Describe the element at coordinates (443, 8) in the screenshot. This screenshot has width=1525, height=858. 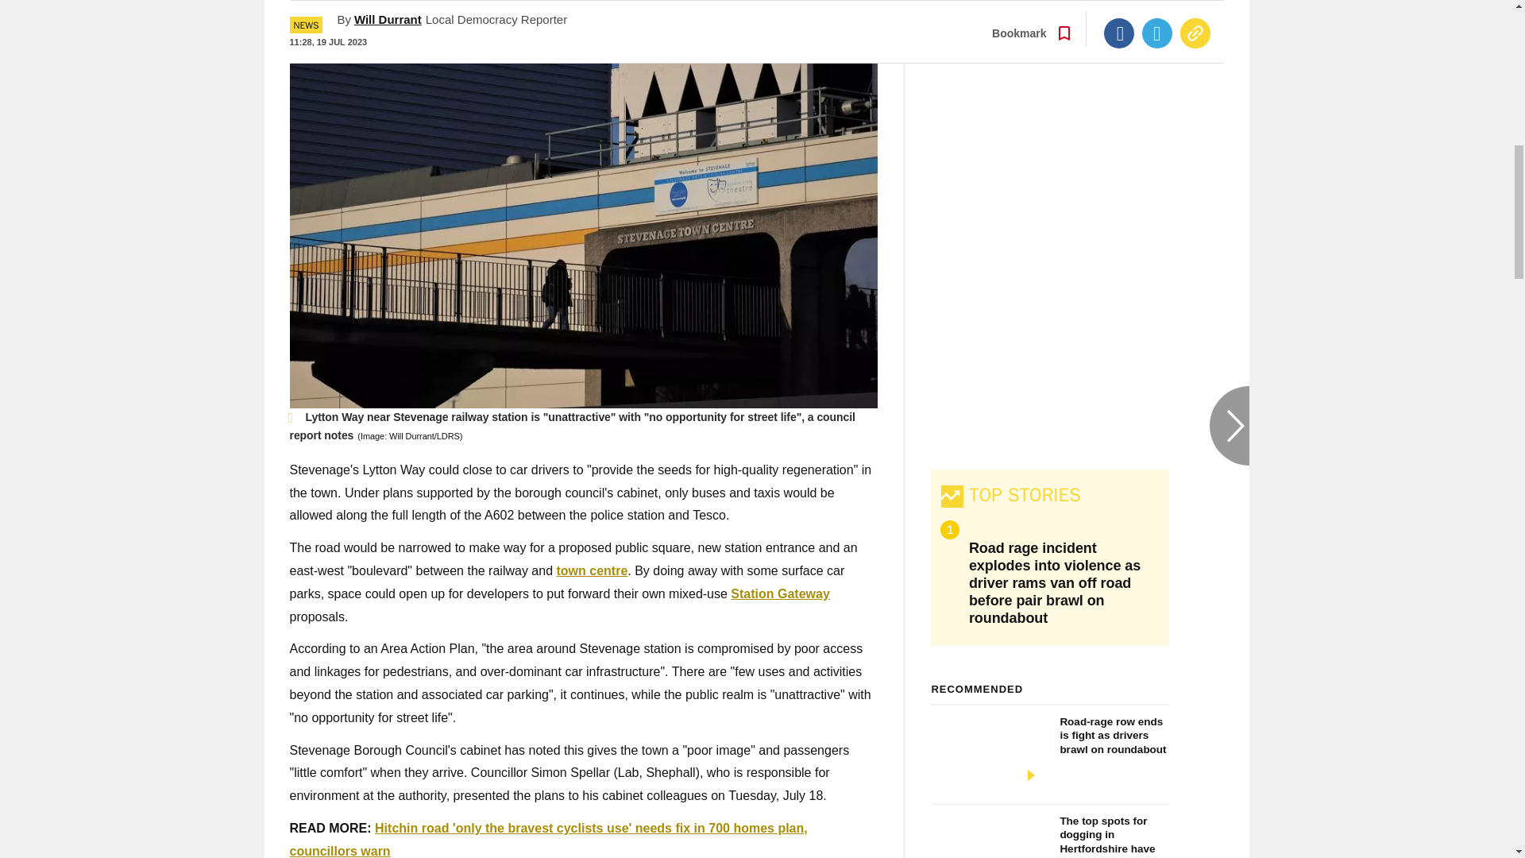
I see `Go` at that location.